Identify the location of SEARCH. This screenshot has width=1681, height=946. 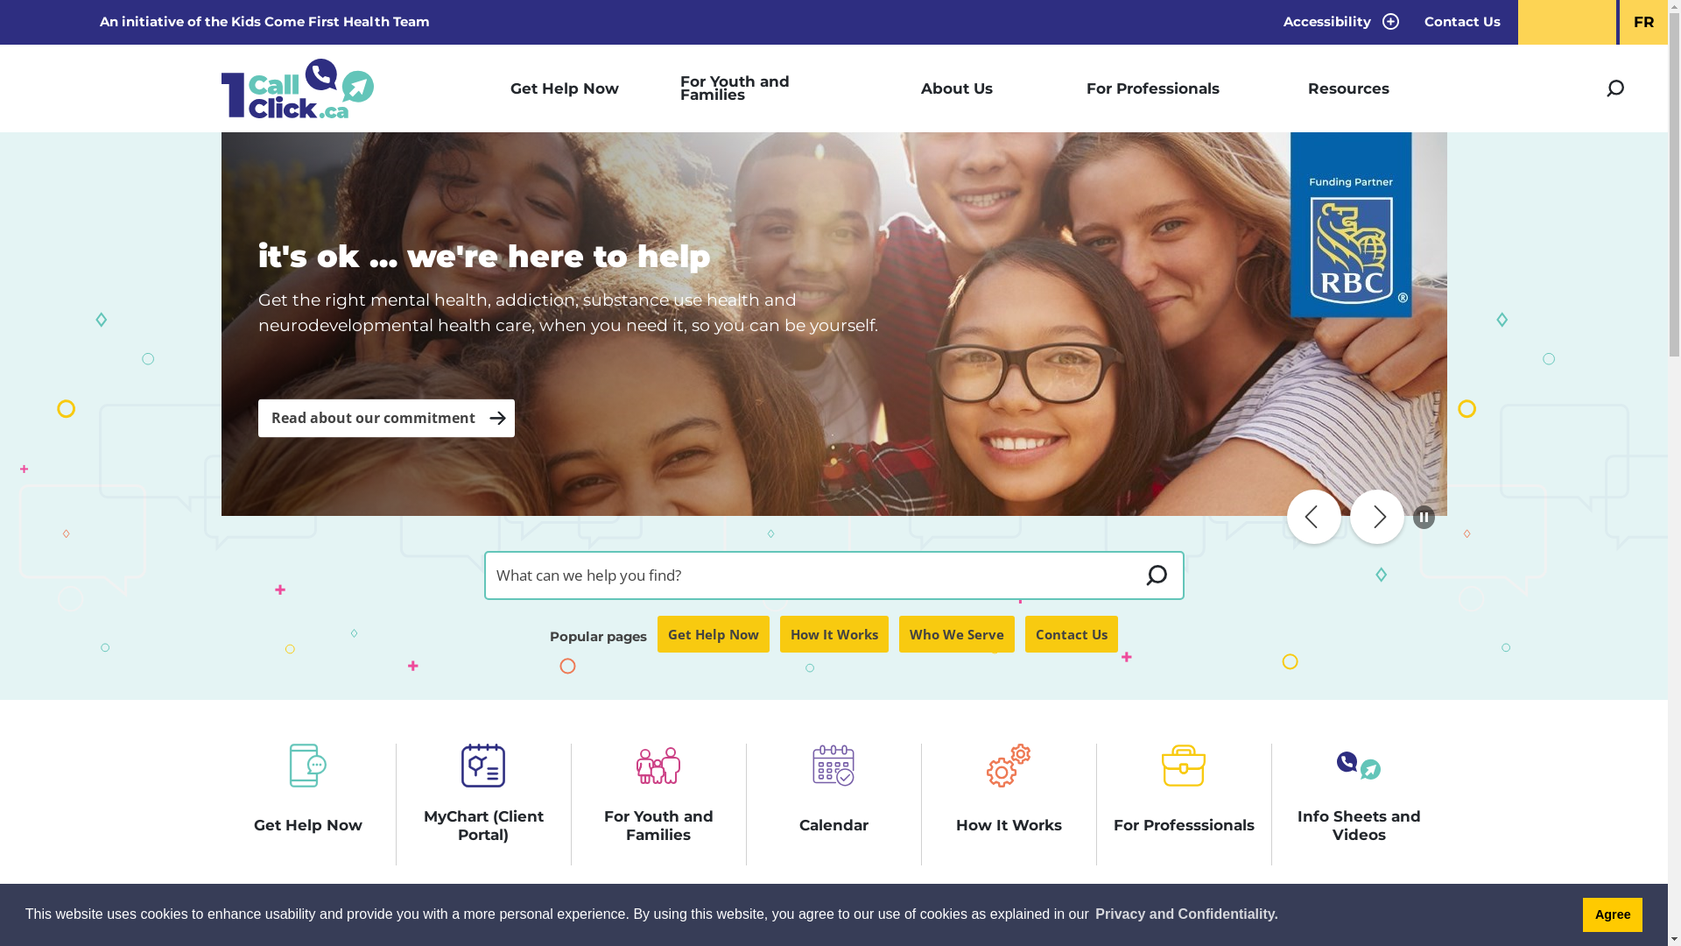
(1156, 575).